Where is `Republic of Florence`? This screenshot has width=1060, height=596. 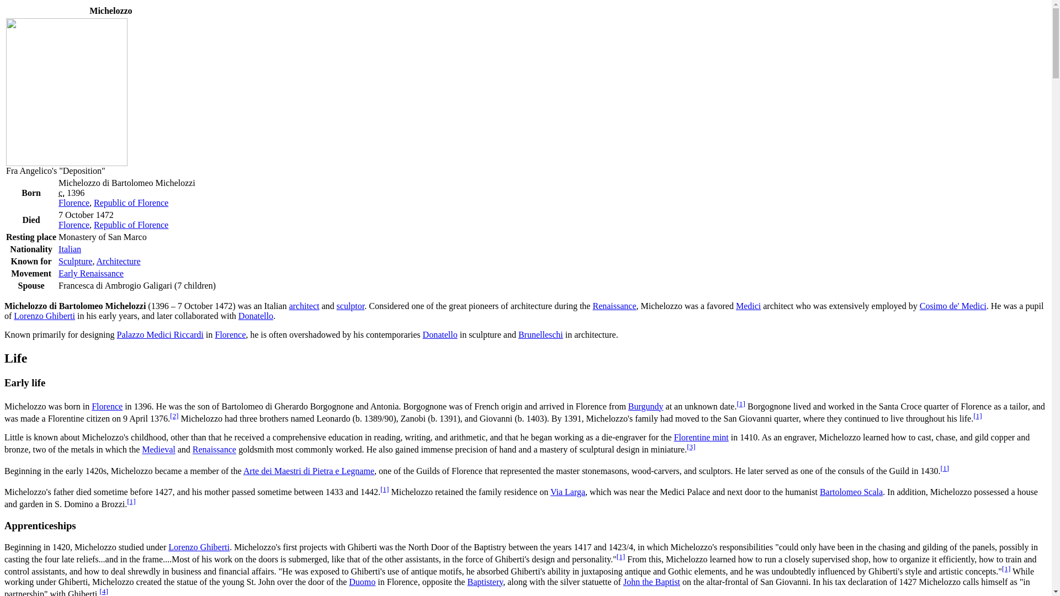
Republic of Florence is located at coordinates (131, 224).